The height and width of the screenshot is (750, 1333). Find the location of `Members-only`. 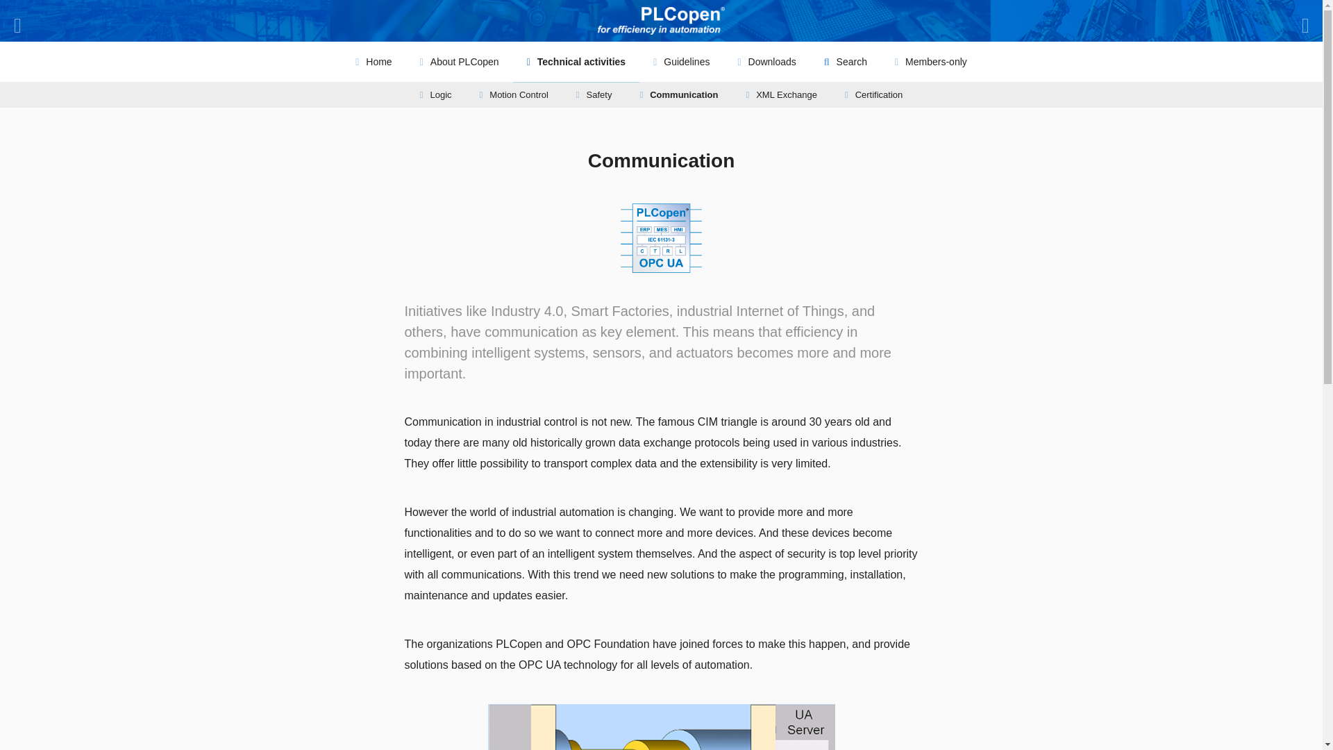

Members-only is located at coordinates (931, 62).